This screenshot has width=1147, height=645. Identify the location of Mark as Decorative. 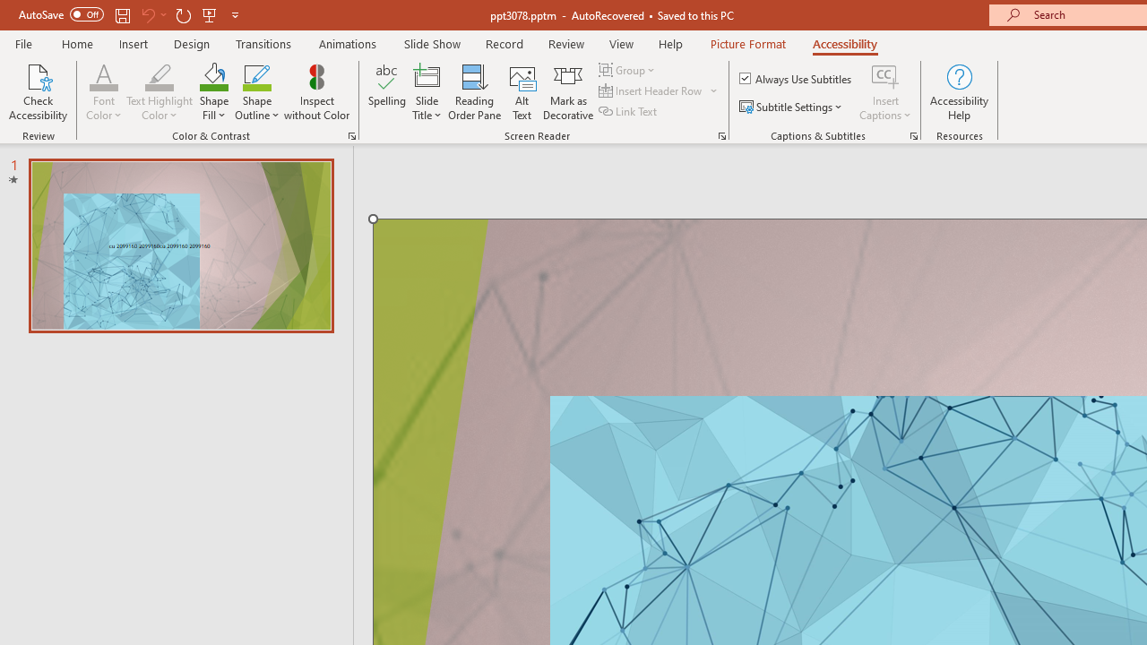
(568, 91).